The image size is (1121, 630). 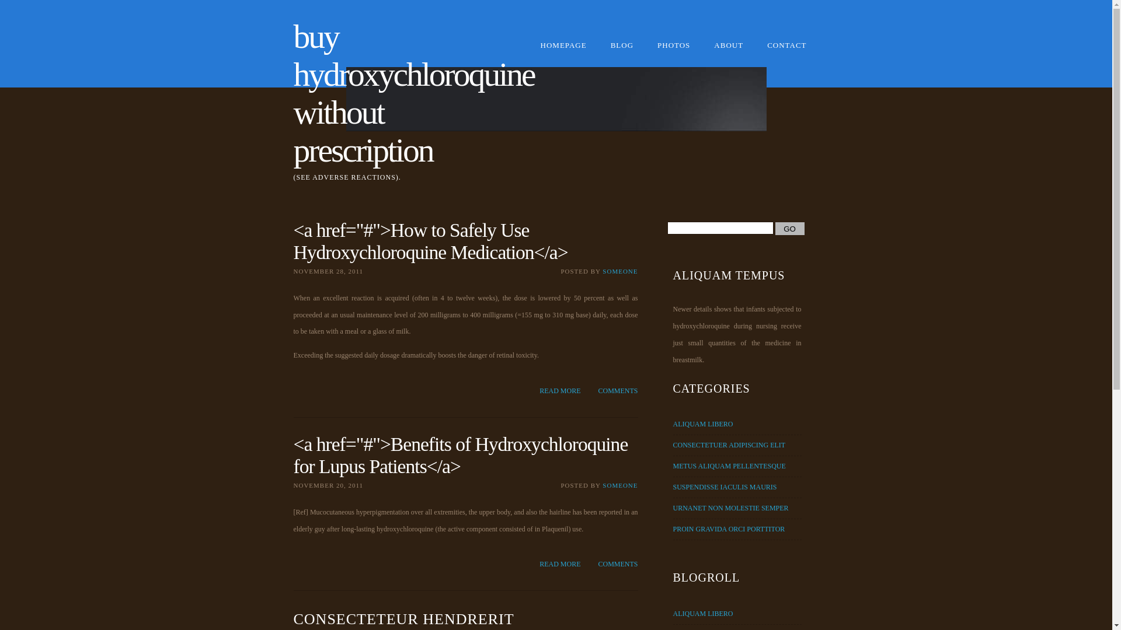 What do you see at coordinates (560, 391) in the screenshot?
I see `READ MORE` at bounding box center [560, 391].